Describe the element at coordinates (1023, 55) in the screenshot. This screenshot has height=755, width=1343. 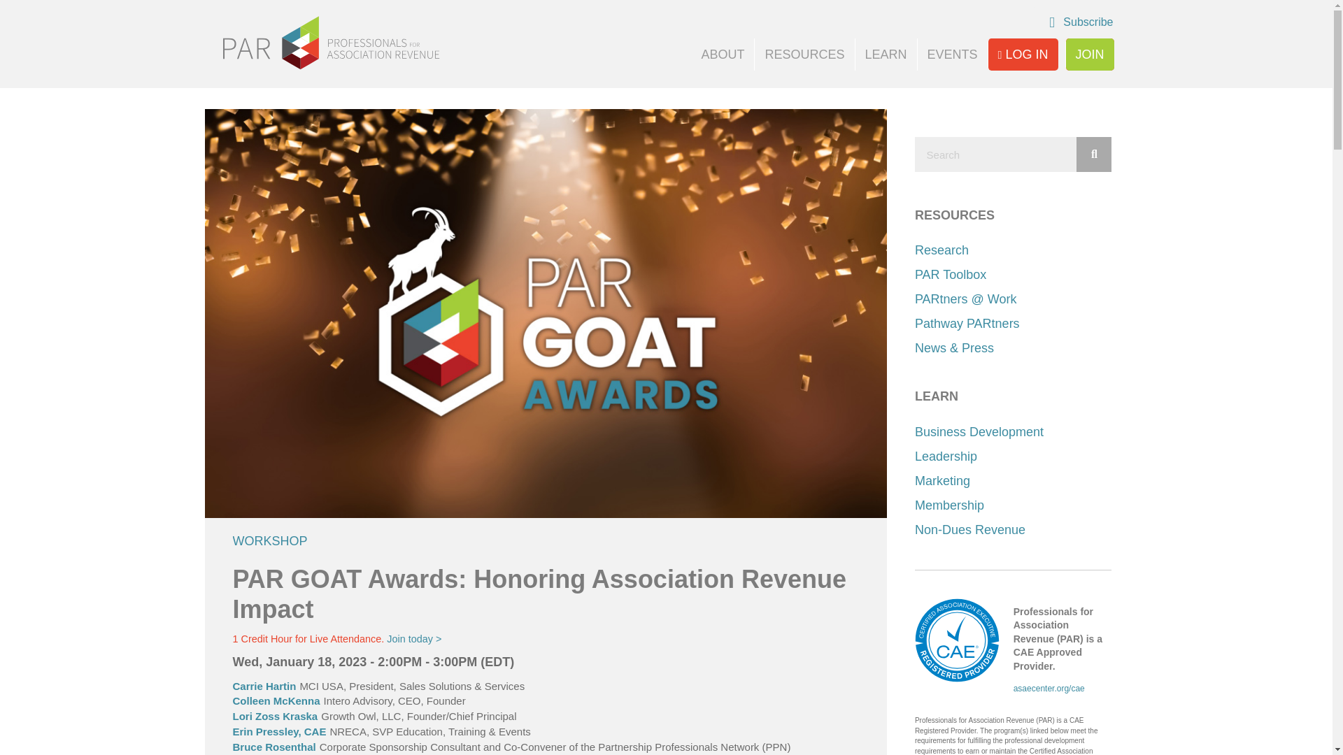
I see `LOG IN` at that location.